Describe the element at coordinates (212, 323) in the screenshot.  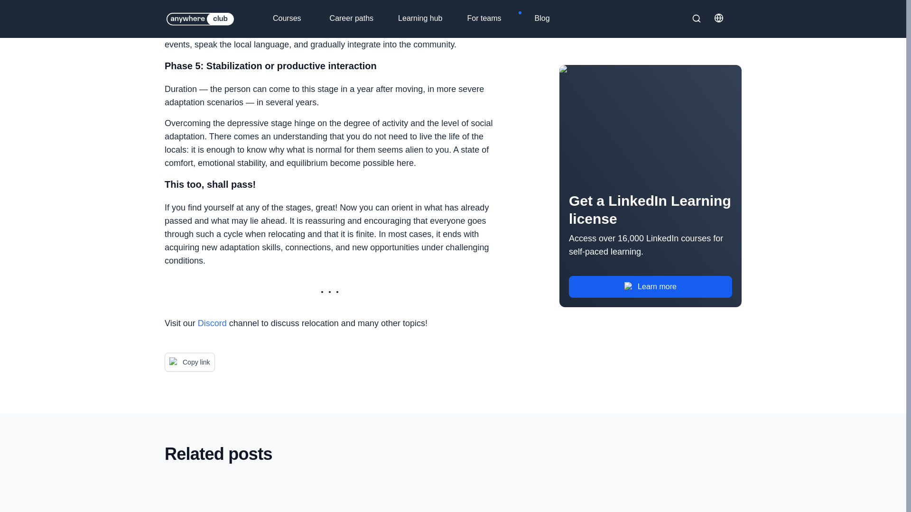
I see `Discord` at that location.